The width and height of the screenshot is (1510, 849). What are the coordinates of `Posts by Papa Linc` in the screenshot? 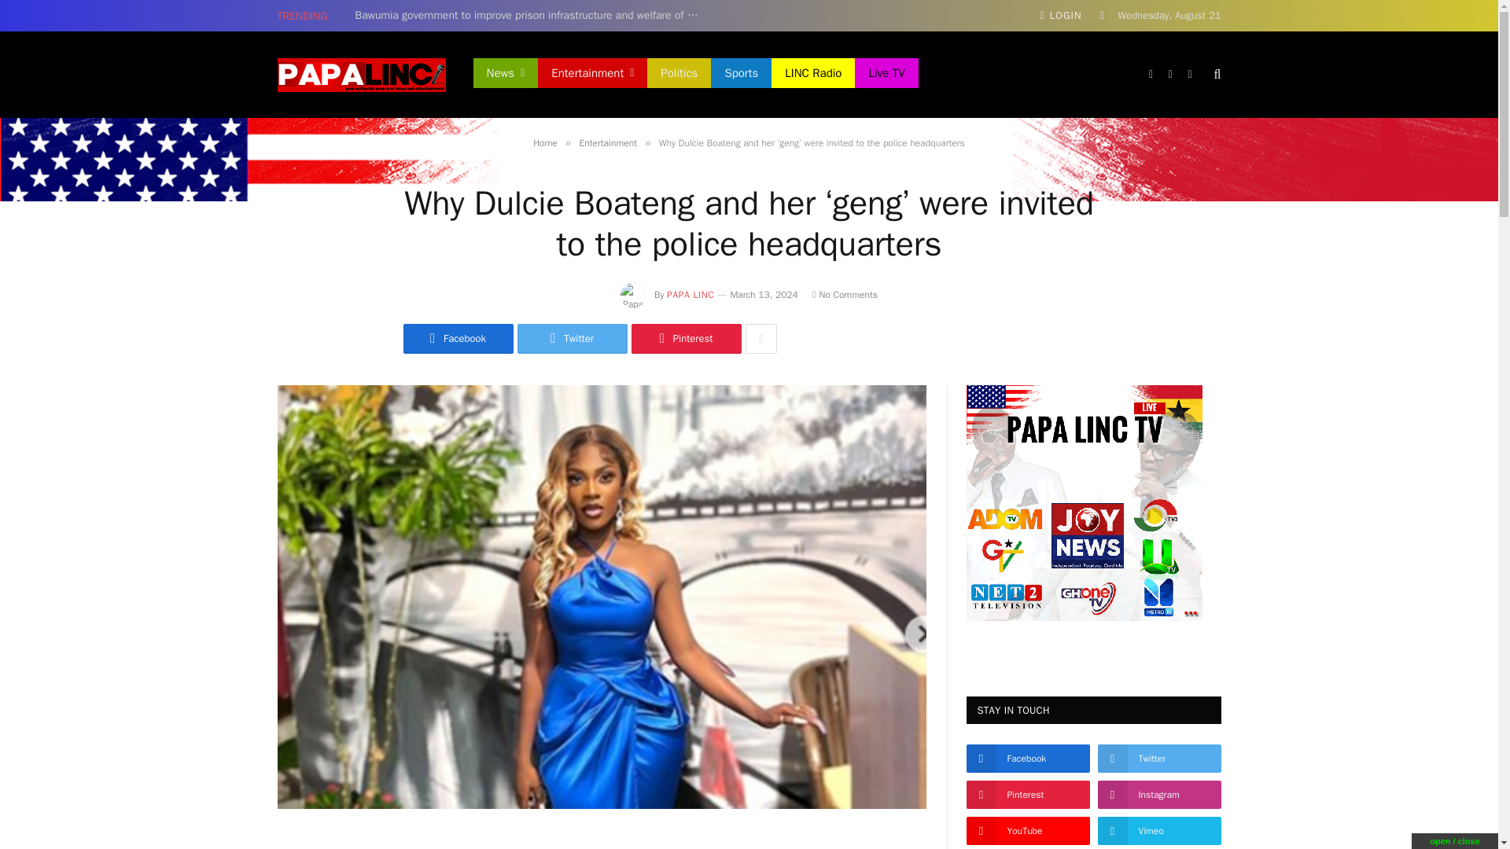 It's located at (691, 295).